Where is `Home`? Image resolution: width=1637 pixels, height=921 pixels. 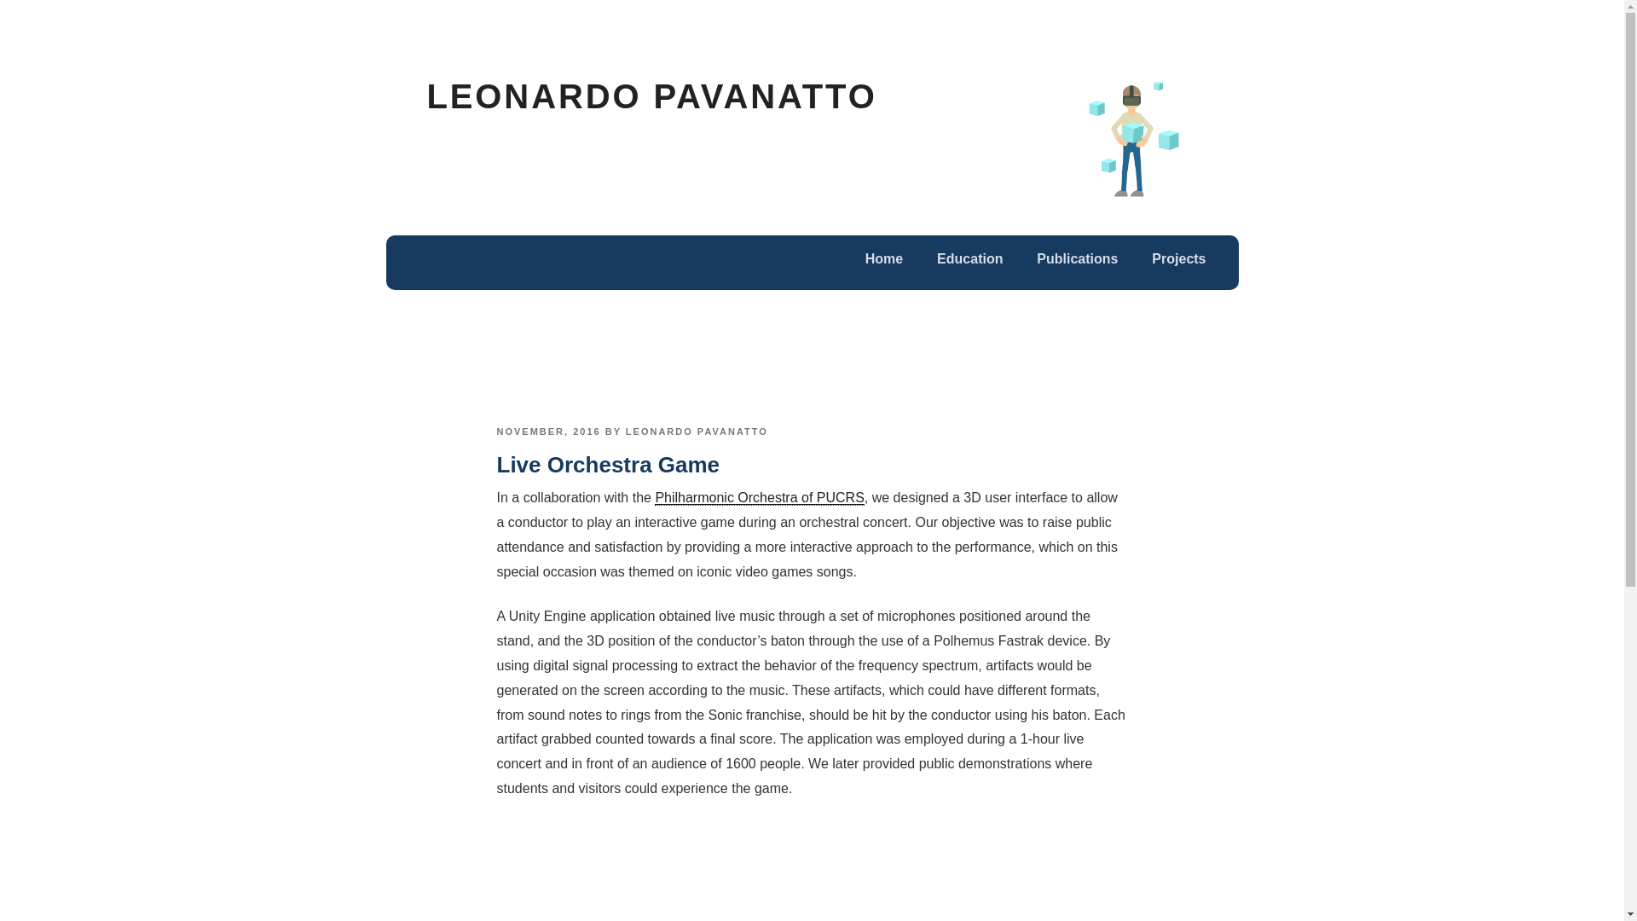
Home is located at coordinates (883, 259).